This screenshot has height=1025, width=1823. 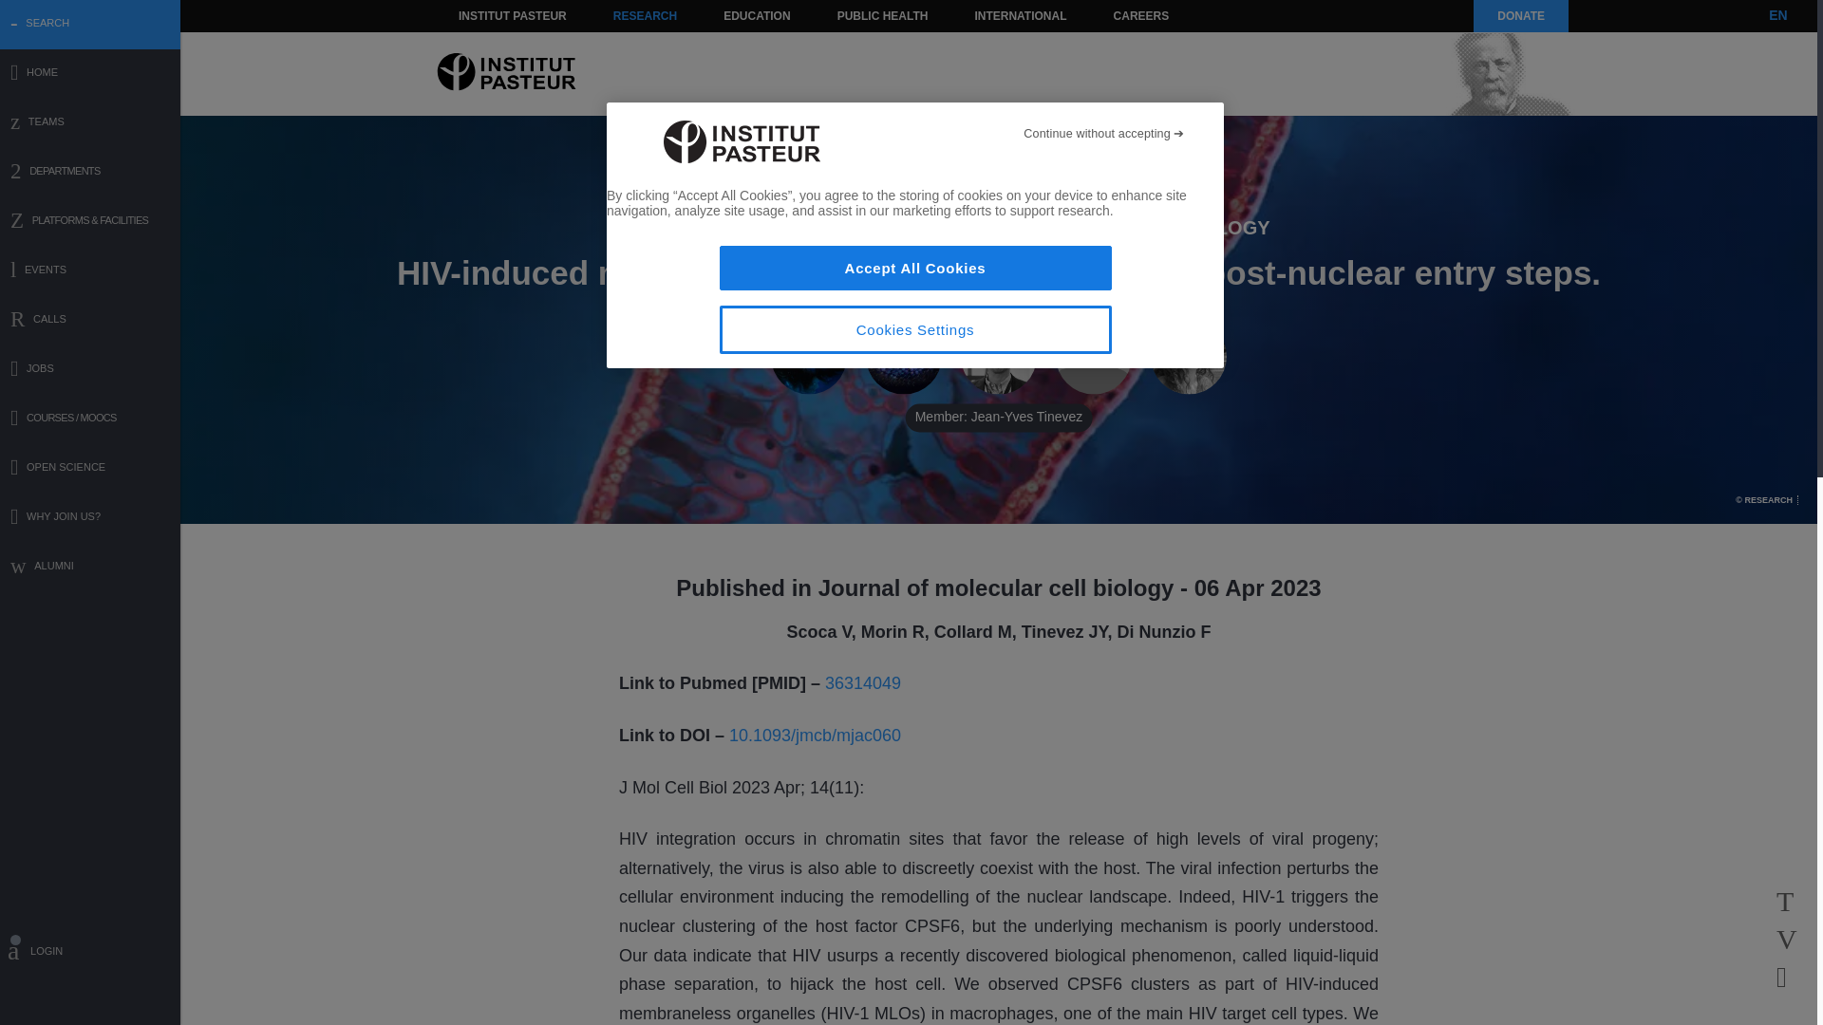 What do you see at coordinates (90, 568) in the screenshot?
I see `ALUMNI` at bounding box center [90, 568].